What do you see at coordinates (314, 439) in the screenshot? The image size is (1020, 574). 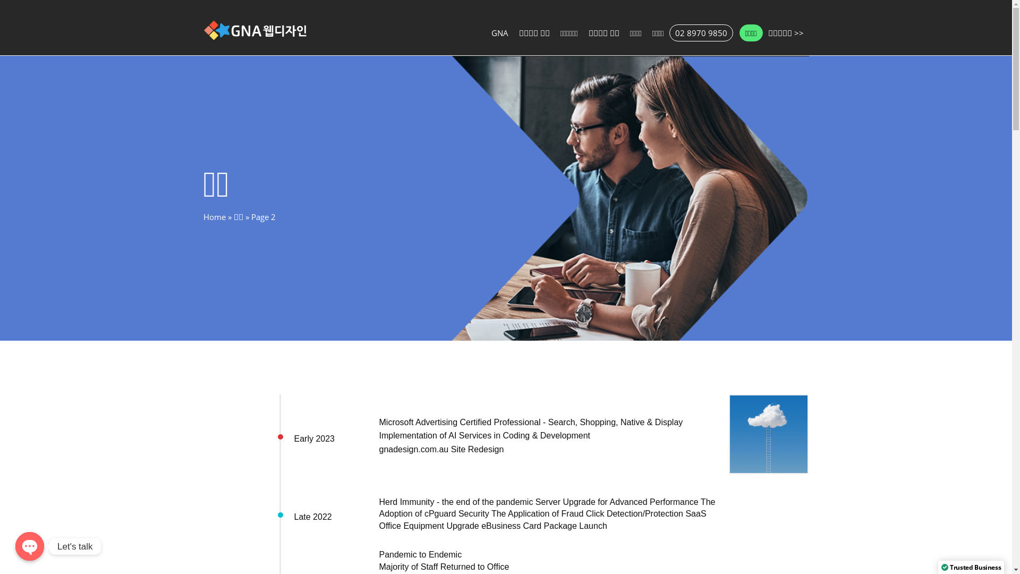 I see `Early 2023` at bounding box center [314, 439].